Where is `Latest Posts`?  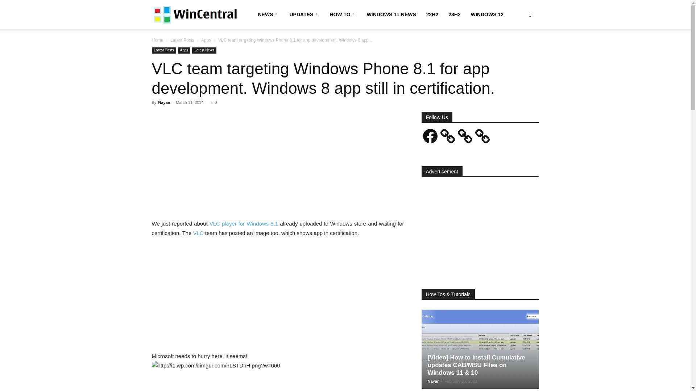 Latest Posts is located at coordinates (182, 40).